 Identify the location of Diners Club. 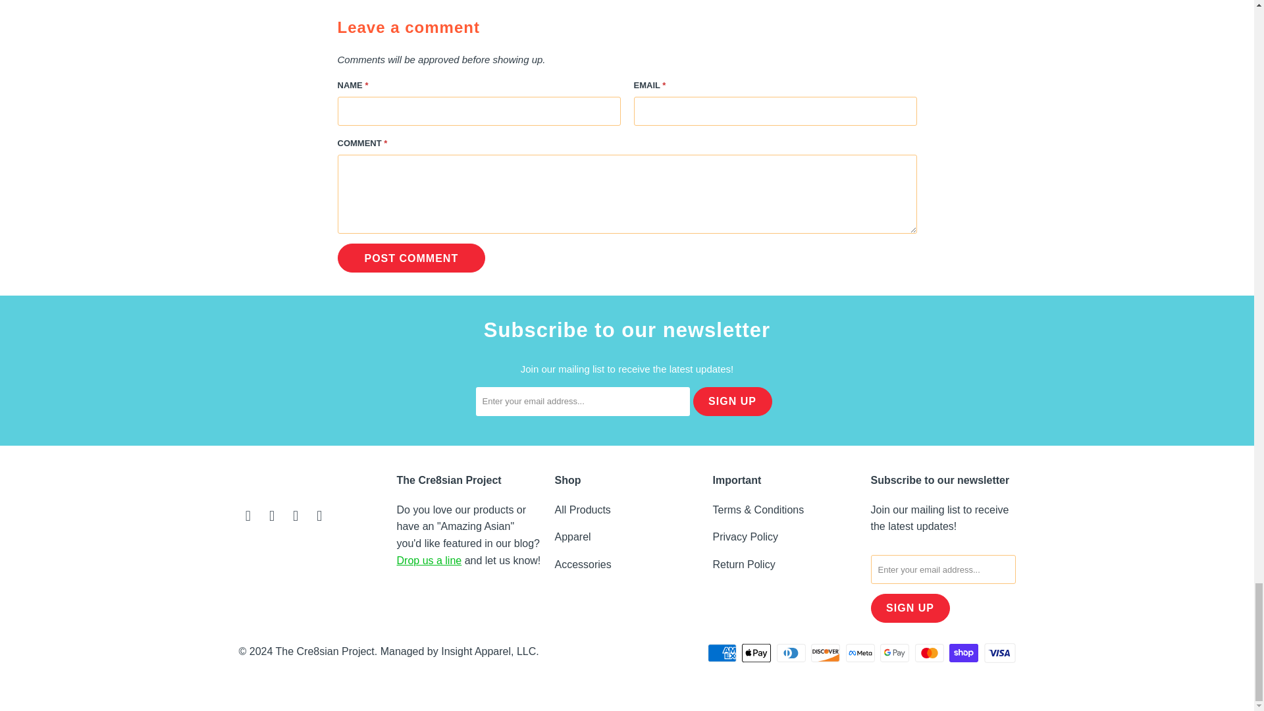
(793, 653).